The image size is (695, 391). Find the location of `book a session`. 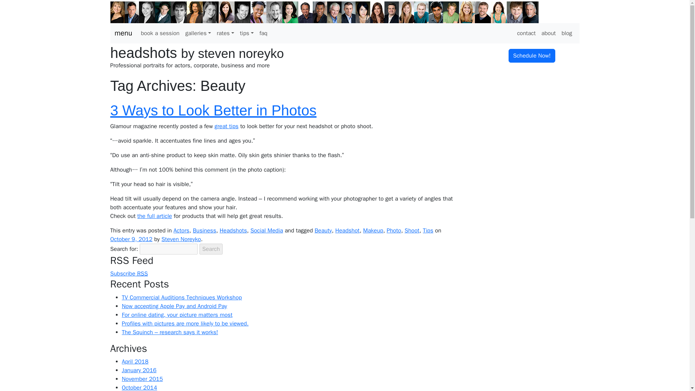

book a session is located at coordinates (160, 33).